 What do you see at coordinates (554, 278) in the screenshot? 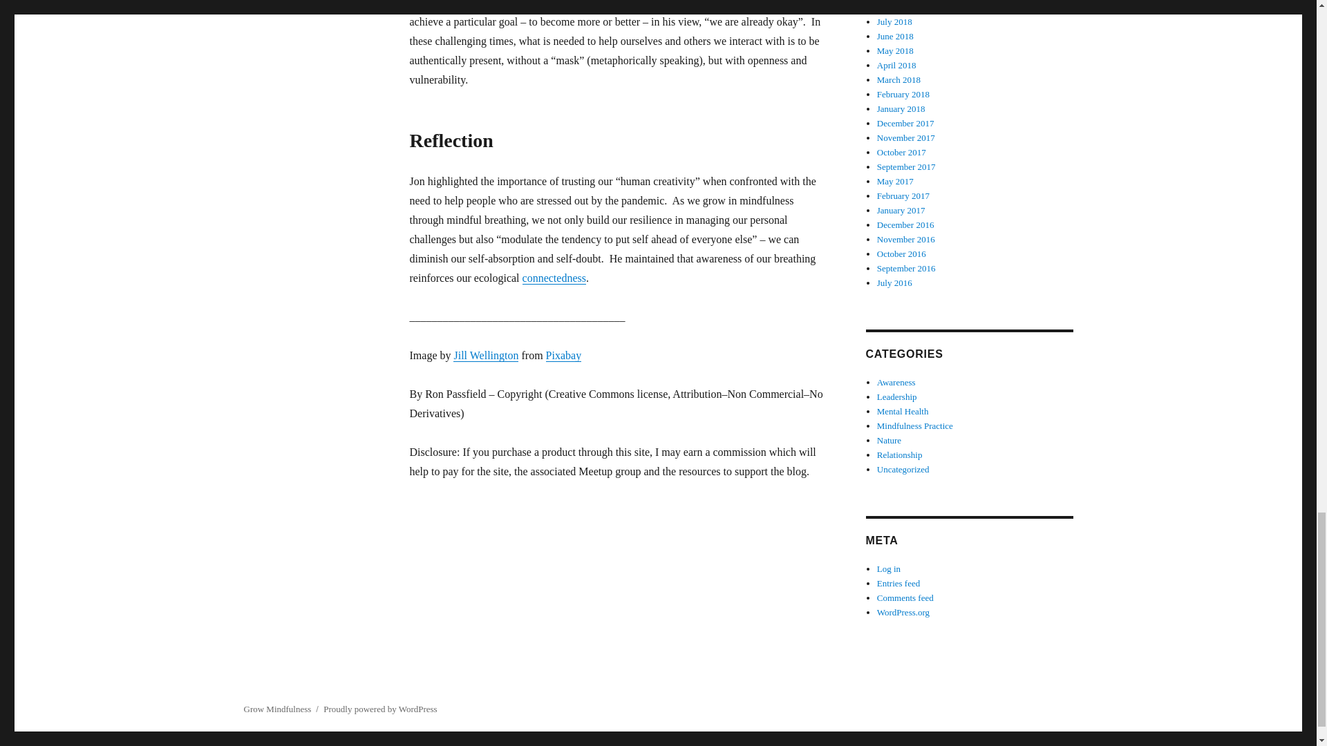
I see `connectedness` at bounding box center [554, 278].